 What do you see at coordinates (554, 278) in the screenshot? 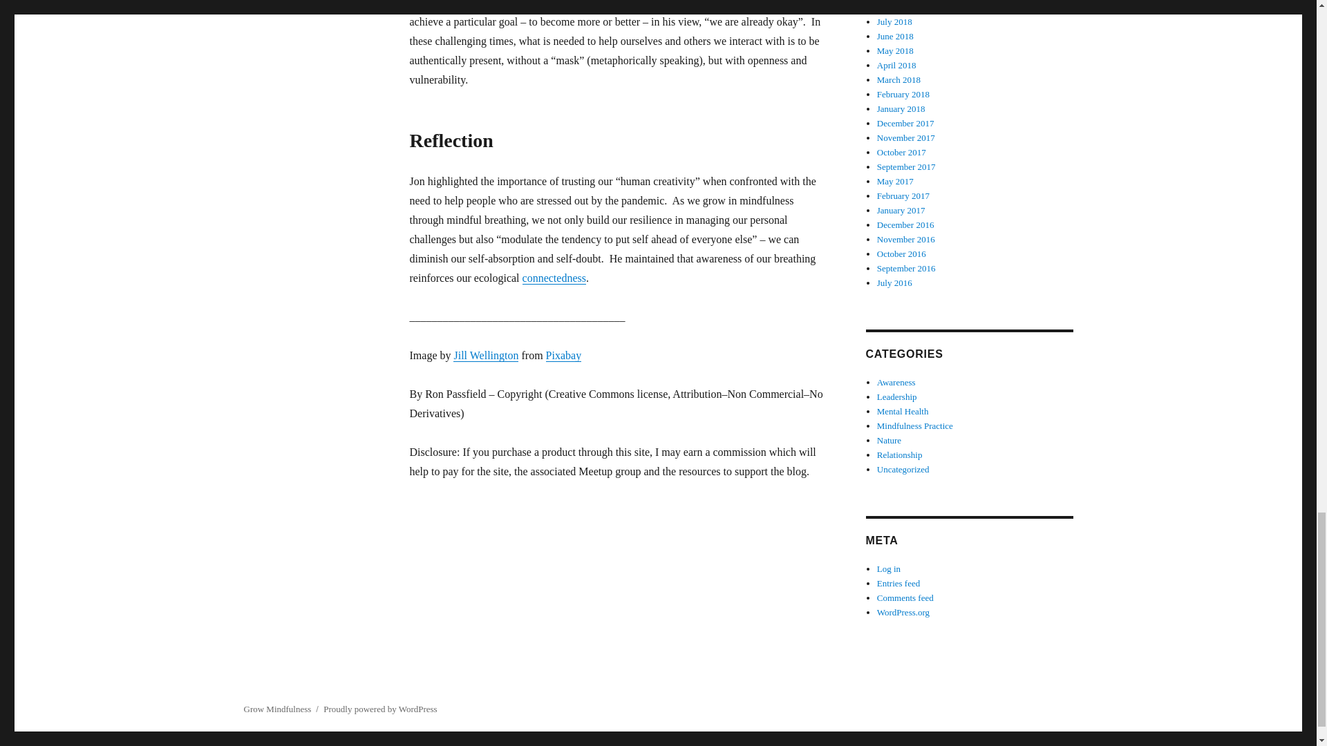
I see `connectedness` at bounding box center [554, 278].